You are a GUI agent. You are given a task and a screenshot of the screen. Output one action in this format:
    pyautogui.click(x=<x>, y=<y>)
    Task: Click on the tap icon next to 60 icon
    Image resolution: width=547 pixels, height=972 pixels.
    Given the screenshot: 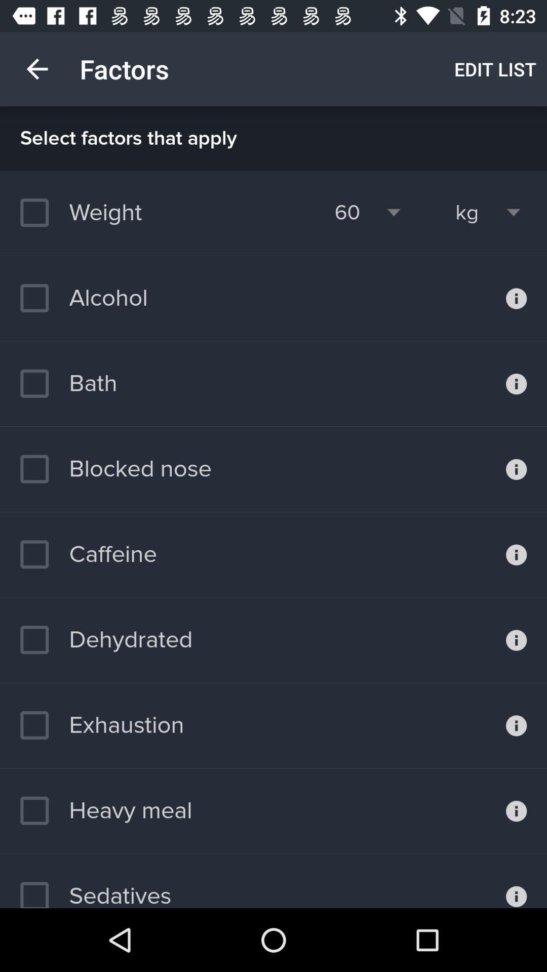 What is the action you would take?
    pyautogui.click(x=467, y=213)
    